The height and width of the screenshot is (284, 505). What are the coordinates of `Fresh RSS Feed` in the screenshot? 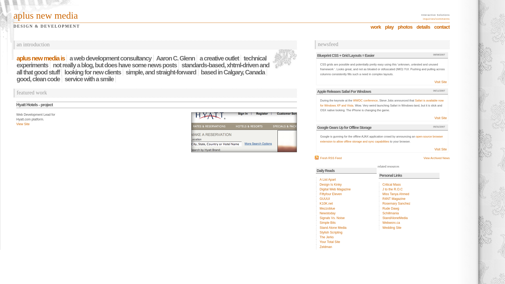 It's located at (328, 158).